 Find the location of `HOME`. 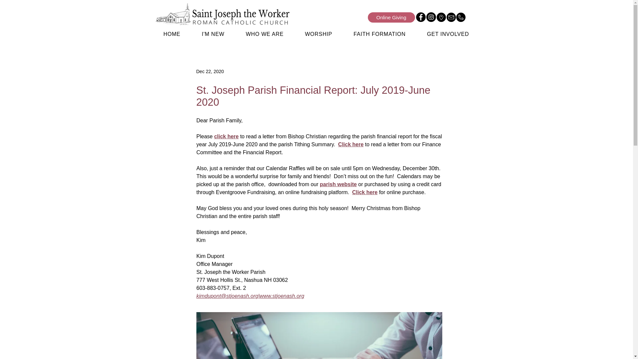

HOME is located at coordinates (172, 34).